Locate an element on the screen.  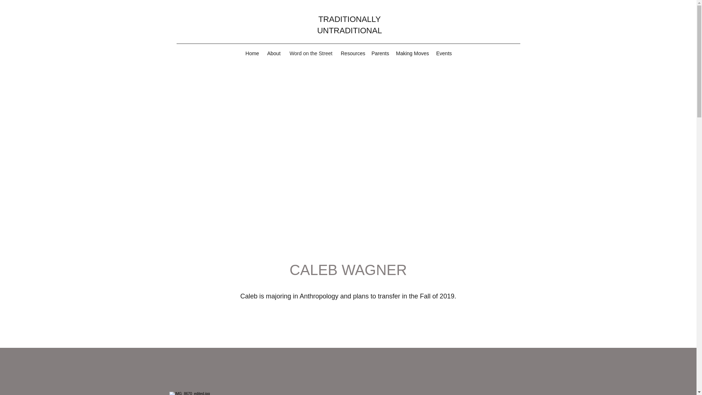
Home is located at coordinates (252, 53).